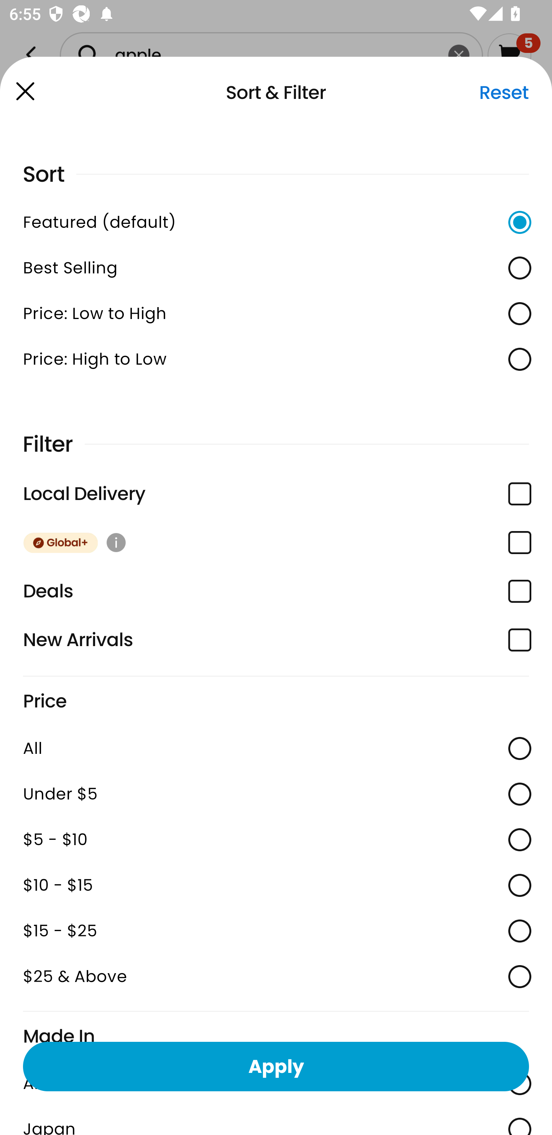 The height and width of the screenshot is (1135, 552). What do you see at coordinates (504, 92) in the screenshot?
I see `Reset` at bounding box center [504, 92].